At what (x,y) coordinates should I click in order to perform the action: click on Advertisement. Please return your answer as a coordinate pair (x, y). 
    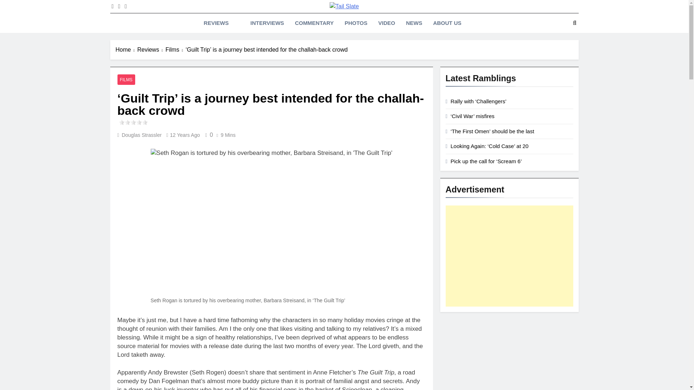
    Looking at the image, I should click on (509, 256).